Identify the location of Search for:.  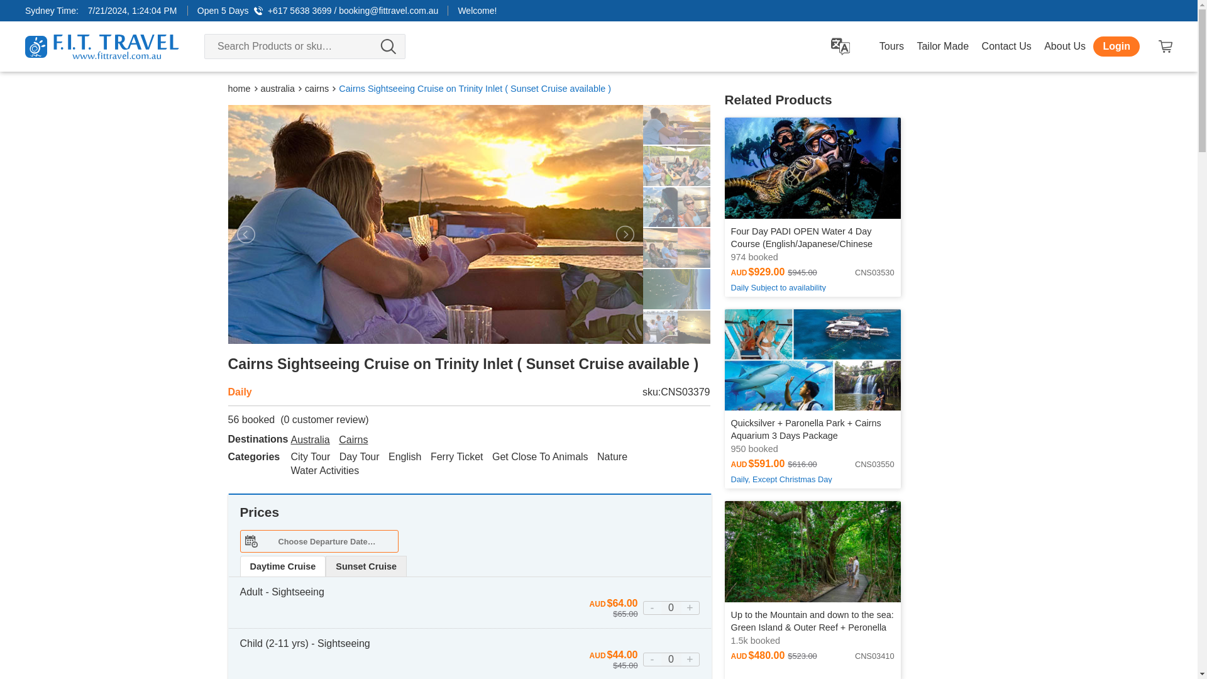
(304, 47).